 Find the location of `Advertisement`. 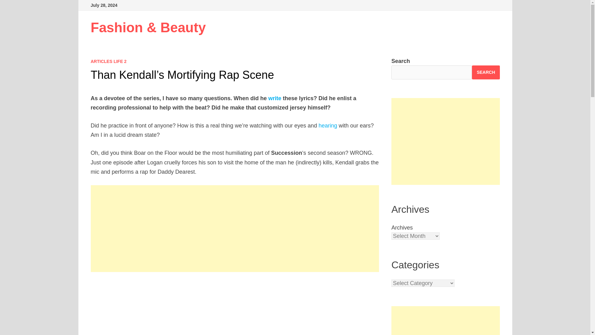

Advertisement is located at coordinates (235, 308).